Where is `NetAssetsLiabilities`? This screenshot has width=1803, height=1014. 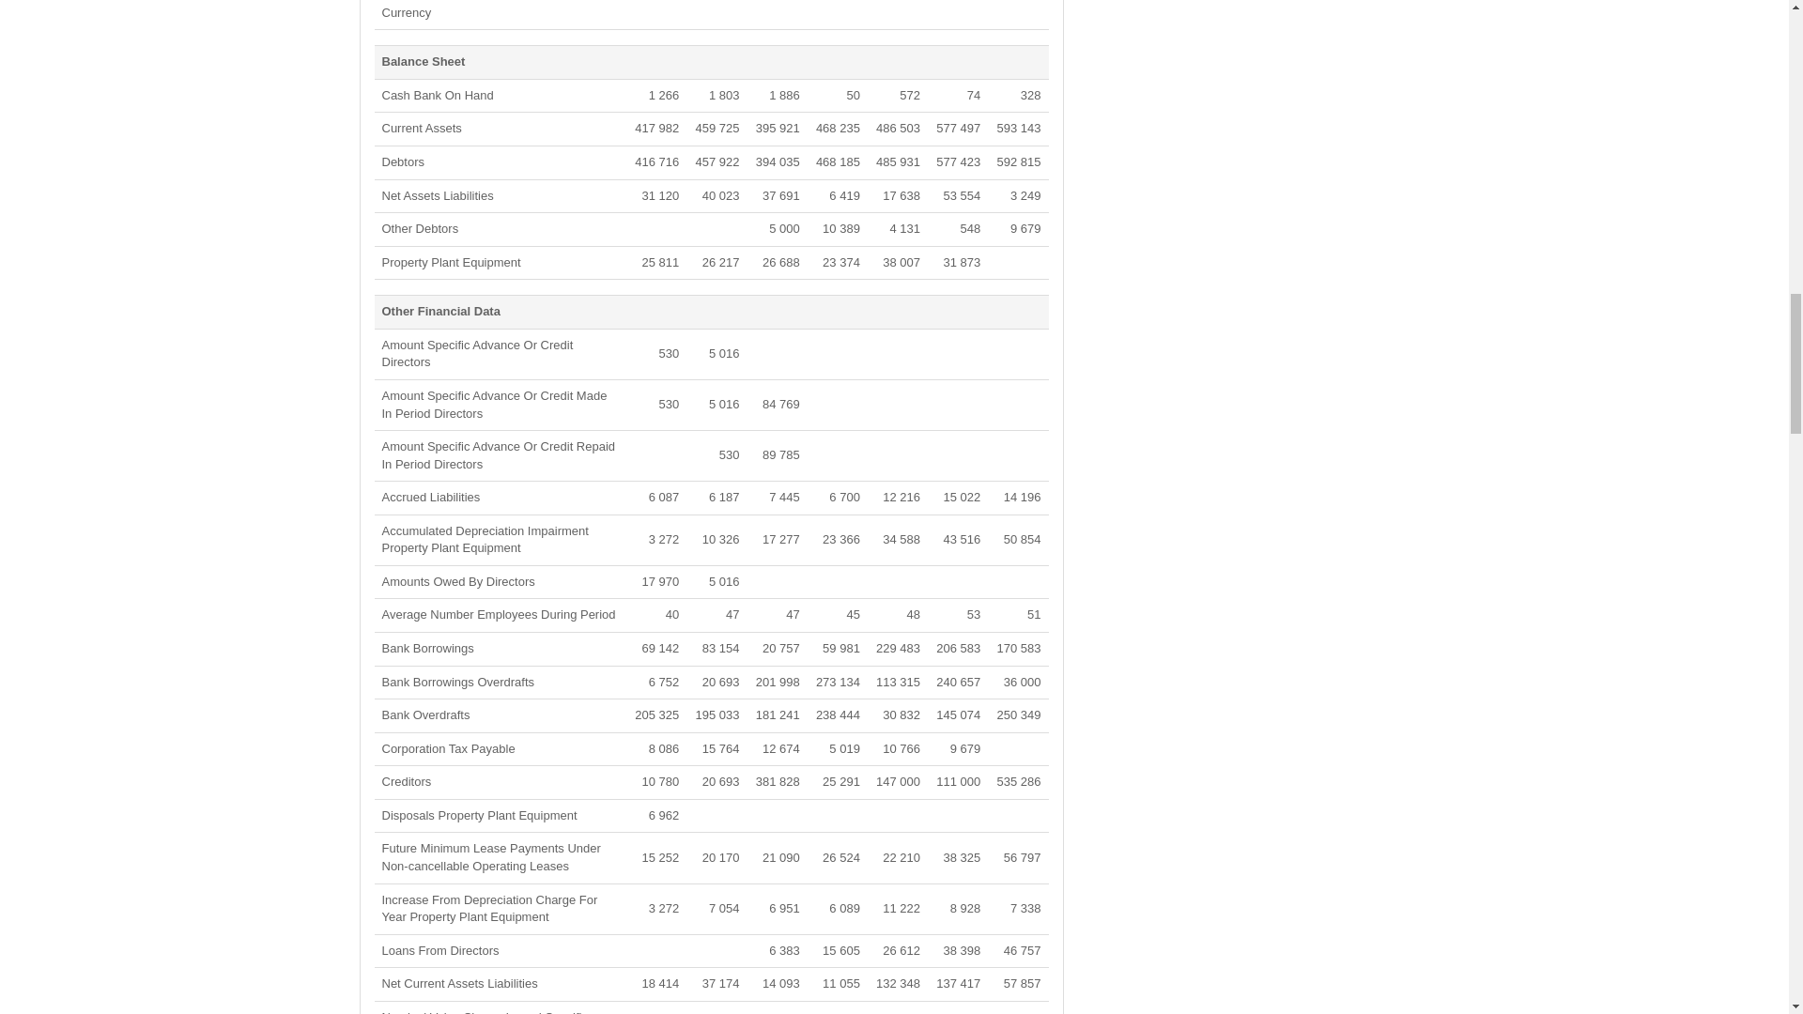 NetAssetsLiabilities is located at coordinates (436, 195).